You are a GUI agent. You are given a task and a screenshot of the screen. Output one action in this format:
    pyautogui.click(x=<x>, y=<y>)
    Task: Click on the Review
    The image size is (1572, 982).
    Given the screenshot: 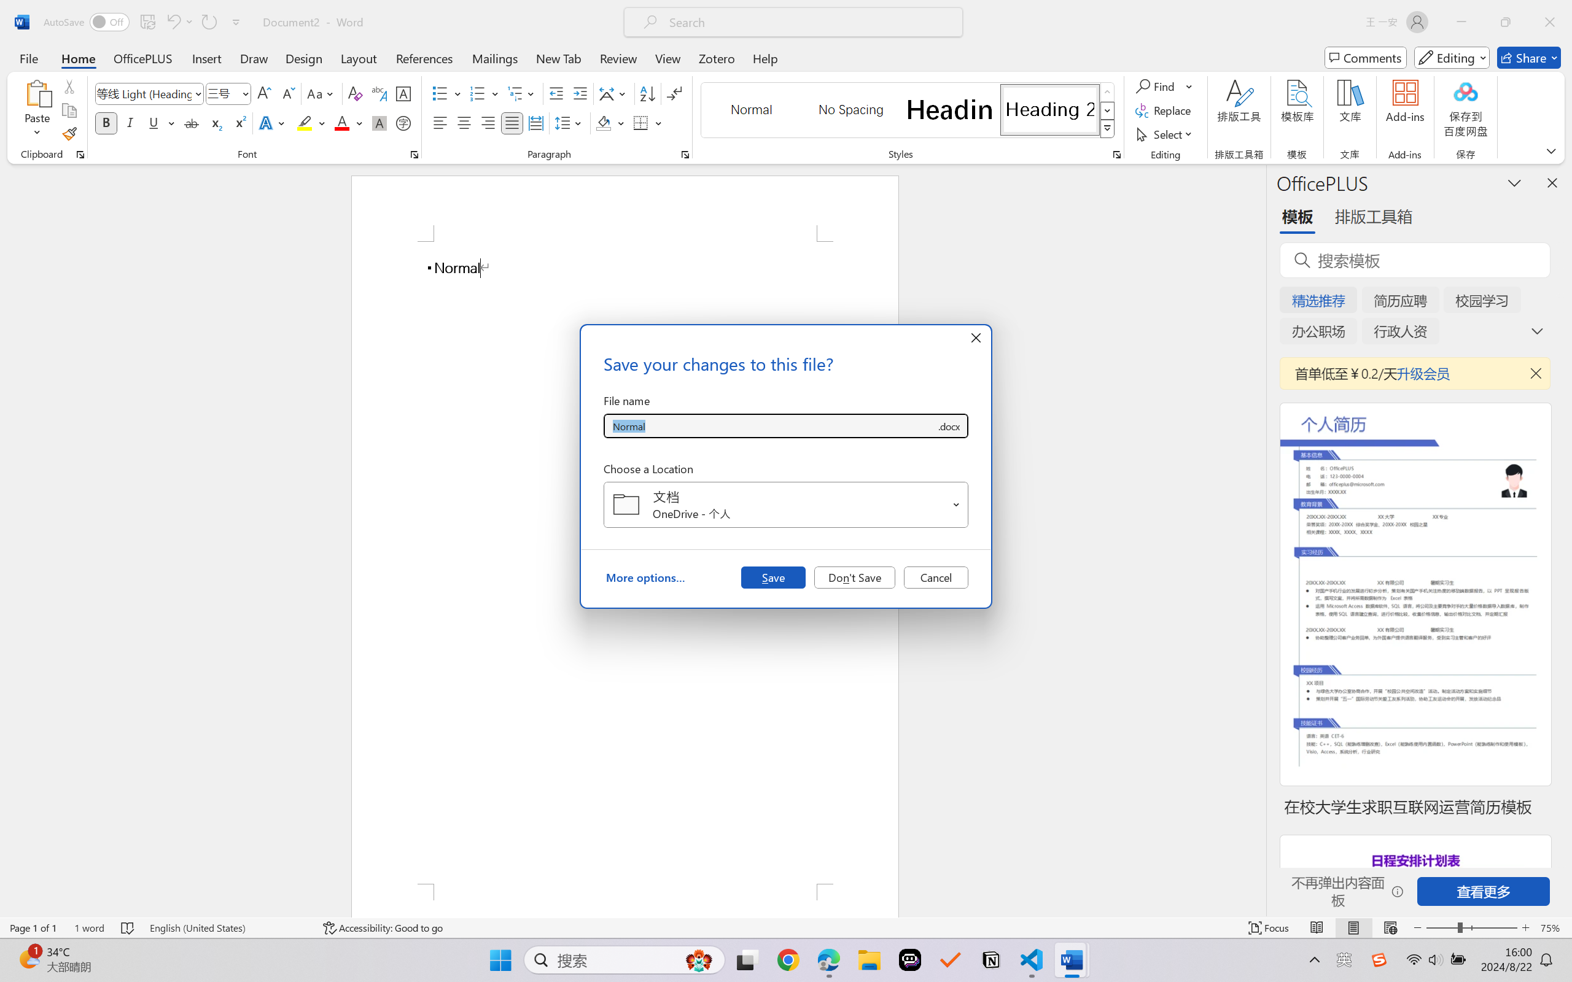 What is the action you would take?
    pyautogui.click(x=618, y=58)
    